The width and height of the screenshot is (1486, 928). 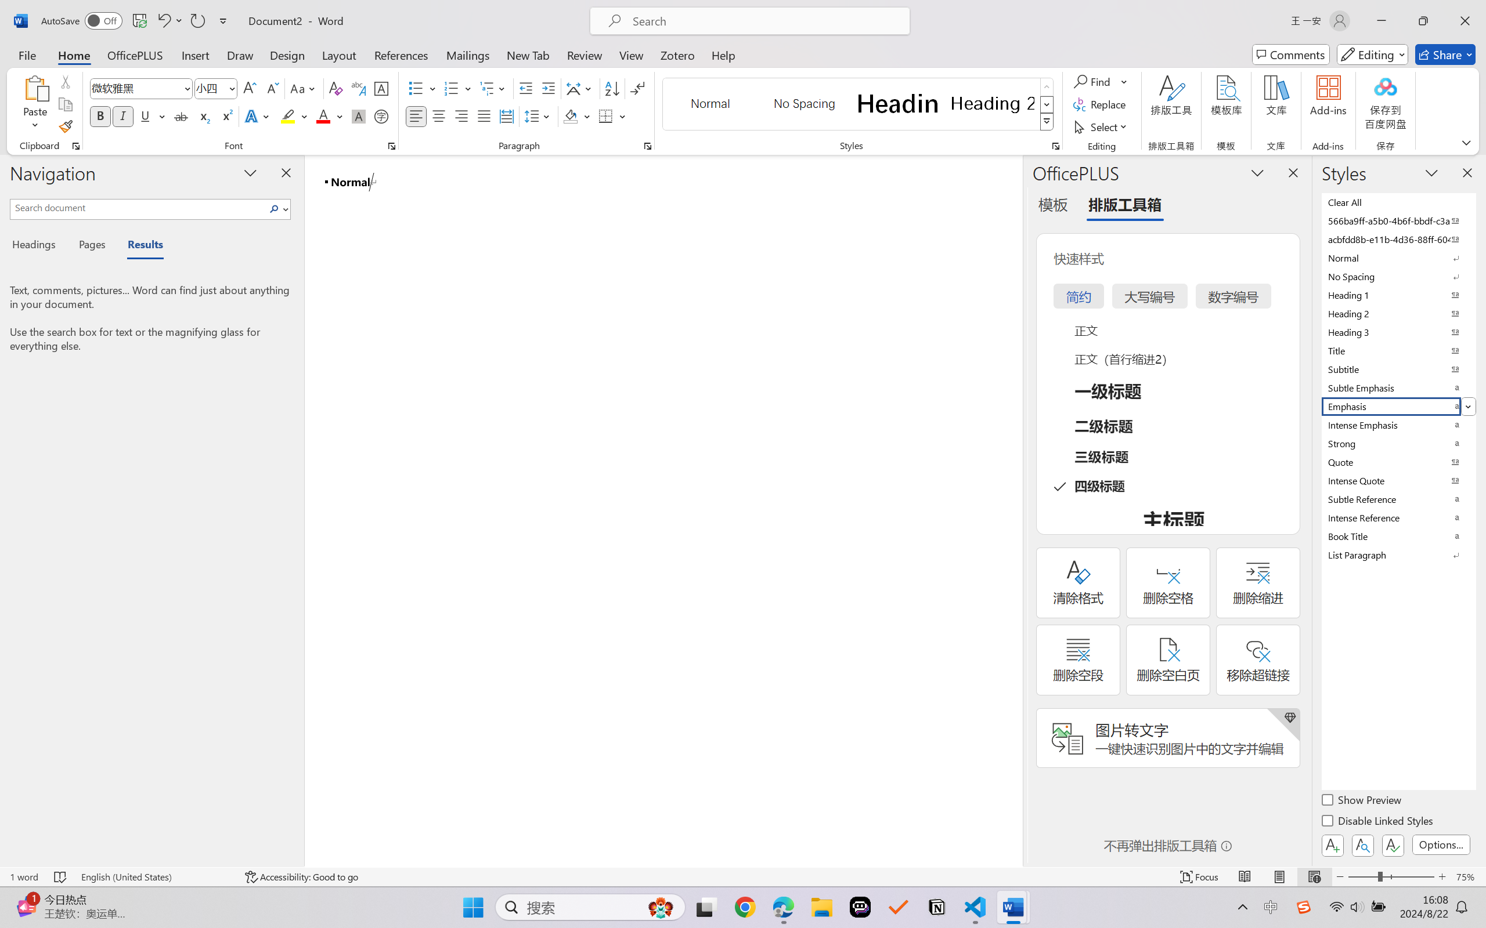 I want to click on Font Size, so click(x=216, y=88).